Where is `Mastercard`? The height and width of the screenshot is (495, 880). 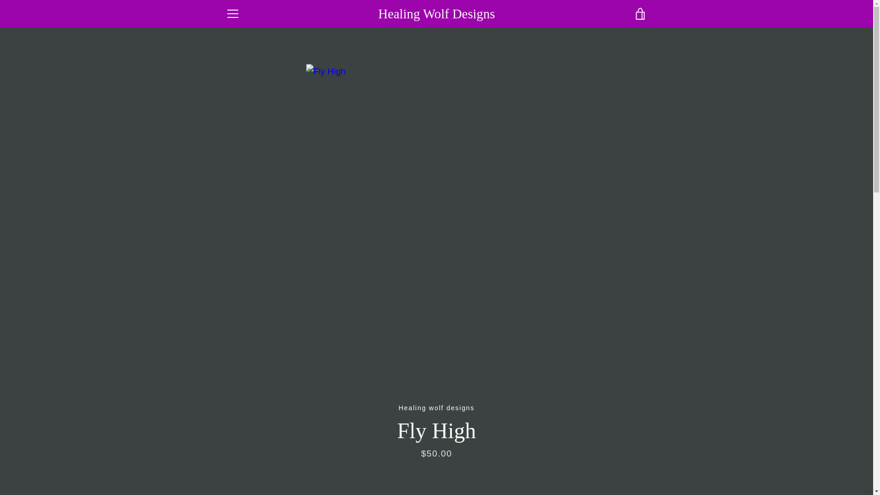
Mastercard is located at coordinates (555, 470).